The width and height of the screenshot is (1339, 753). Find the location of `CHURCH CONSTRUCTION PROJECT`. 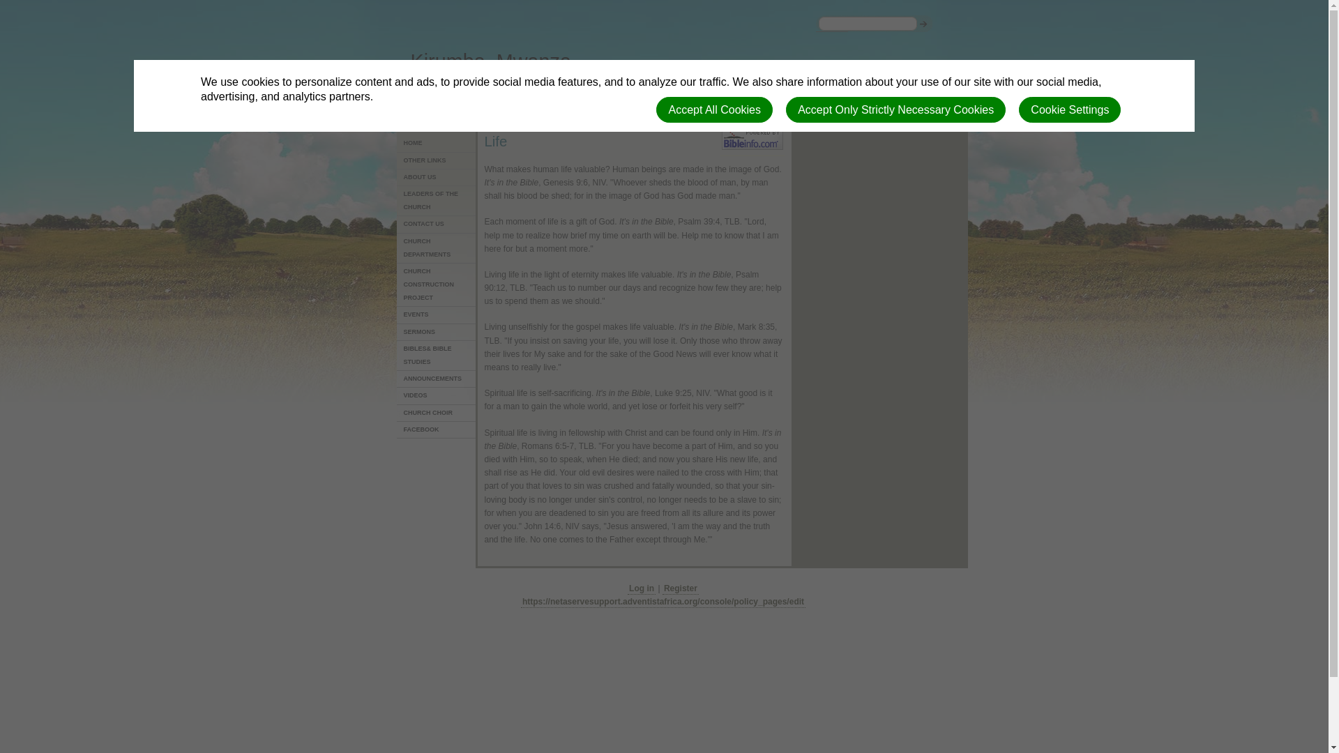

CHURCH CONSTRUCTION PROJECT is located at coordinates (437, 285).